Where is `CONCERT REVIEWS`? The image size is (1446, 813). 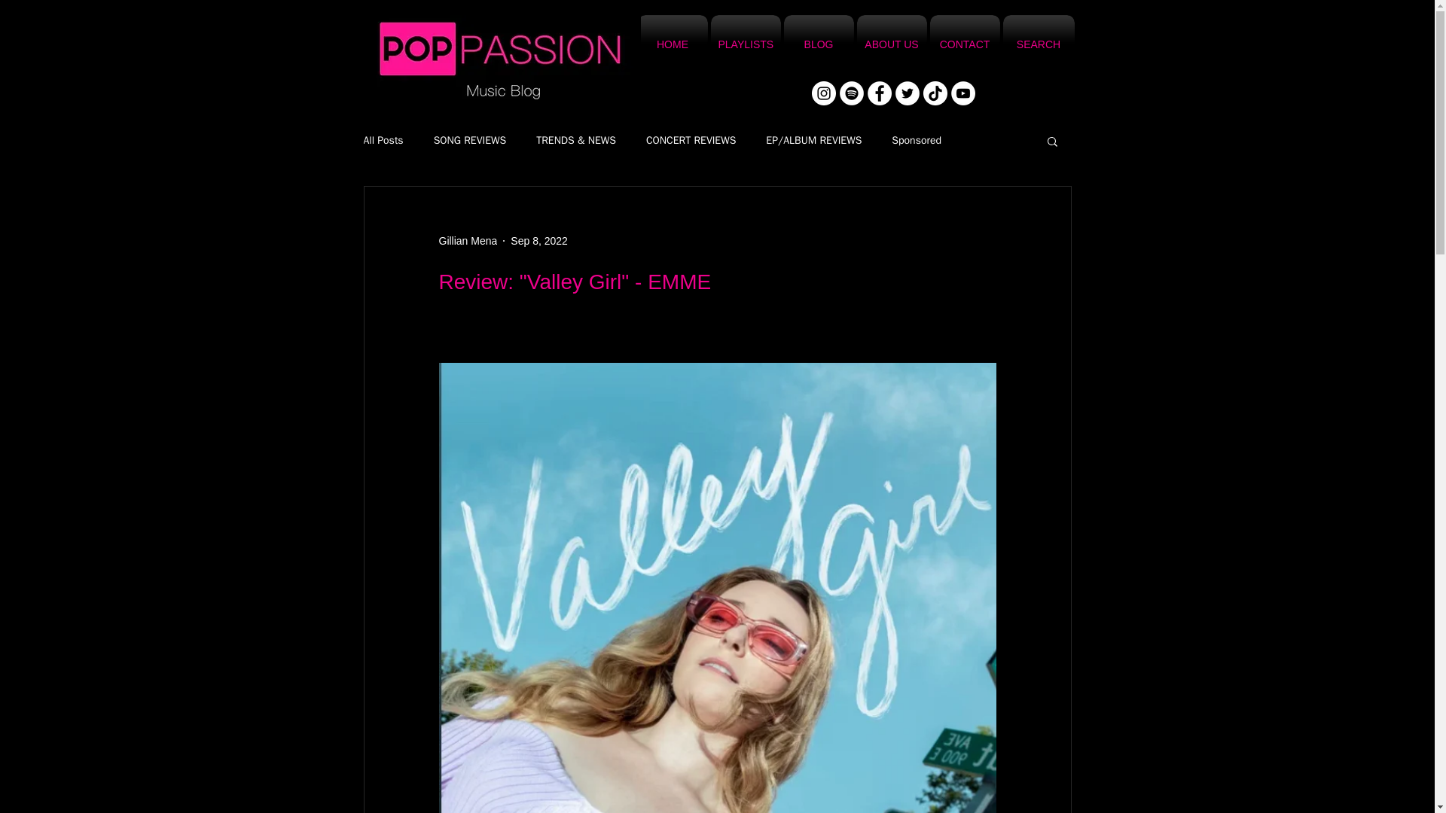
CONCERT REVIEWS is located at coordinates (691, 140).